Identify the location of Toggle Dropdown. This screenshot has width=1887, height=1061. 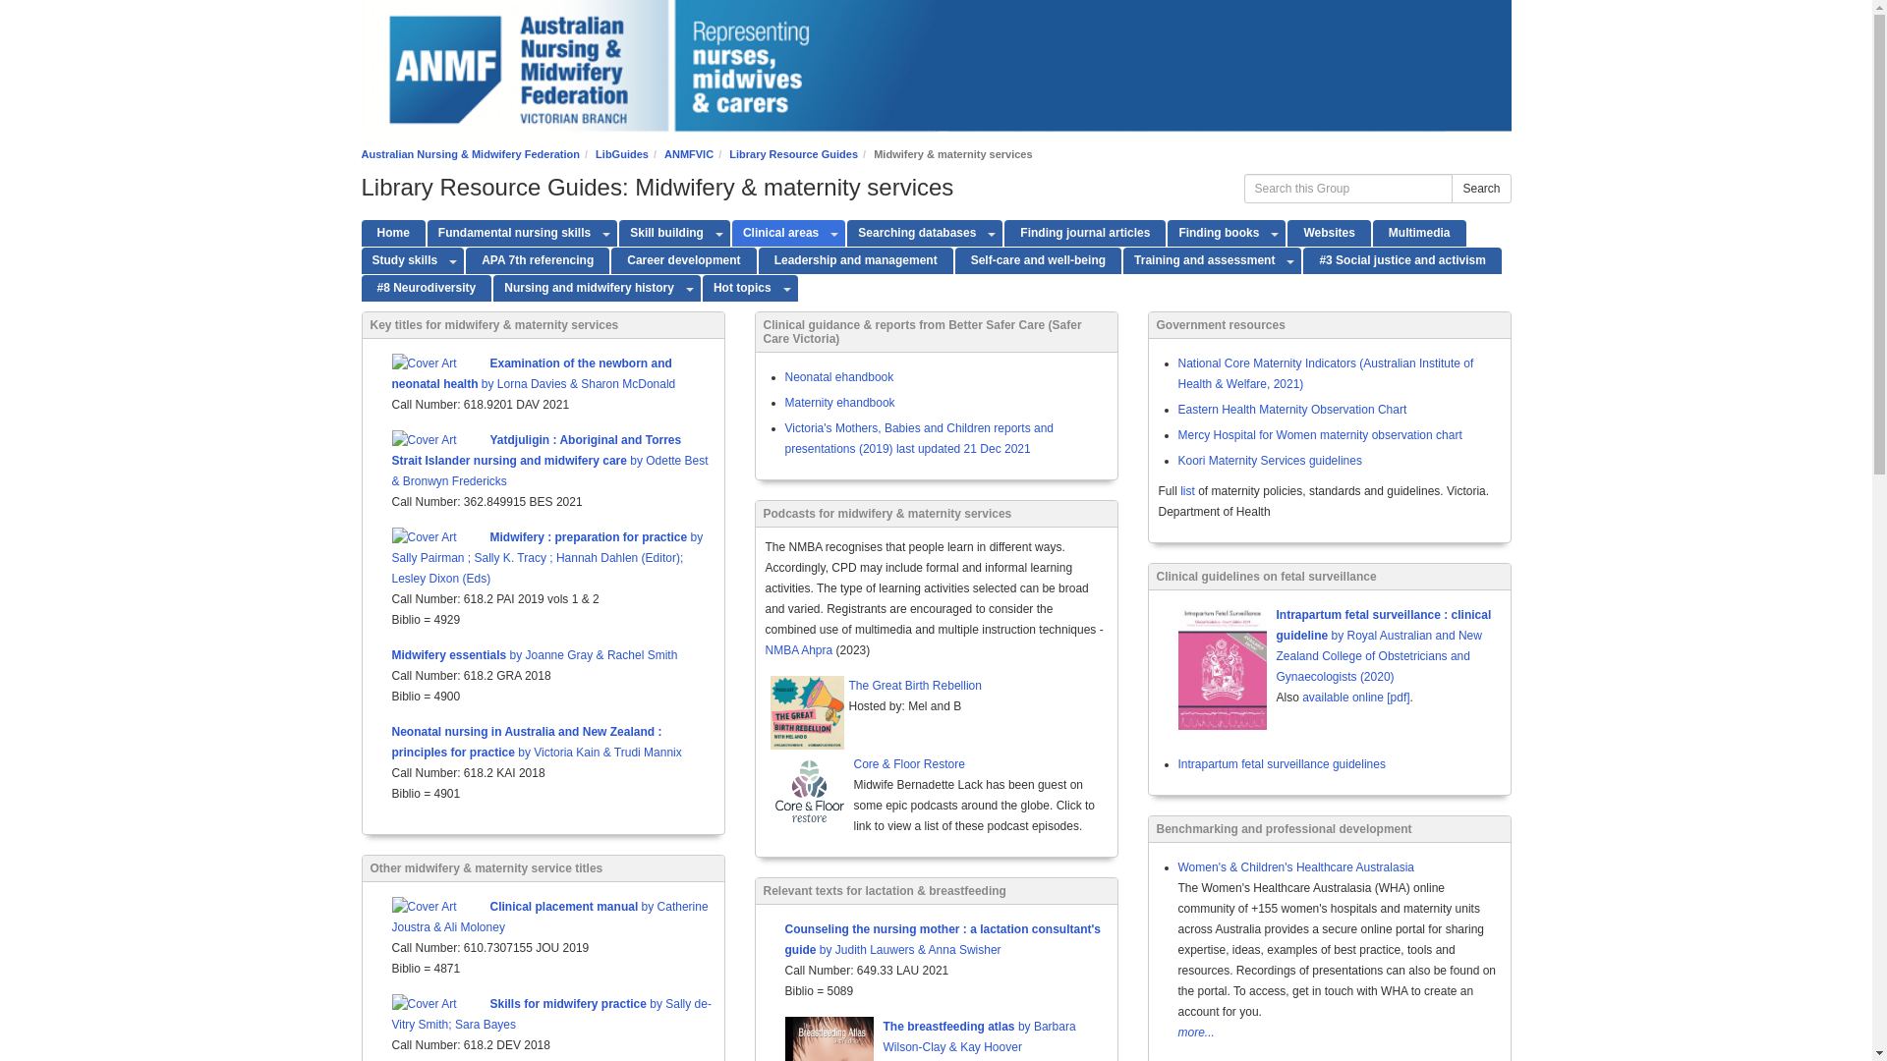
(607, 234).